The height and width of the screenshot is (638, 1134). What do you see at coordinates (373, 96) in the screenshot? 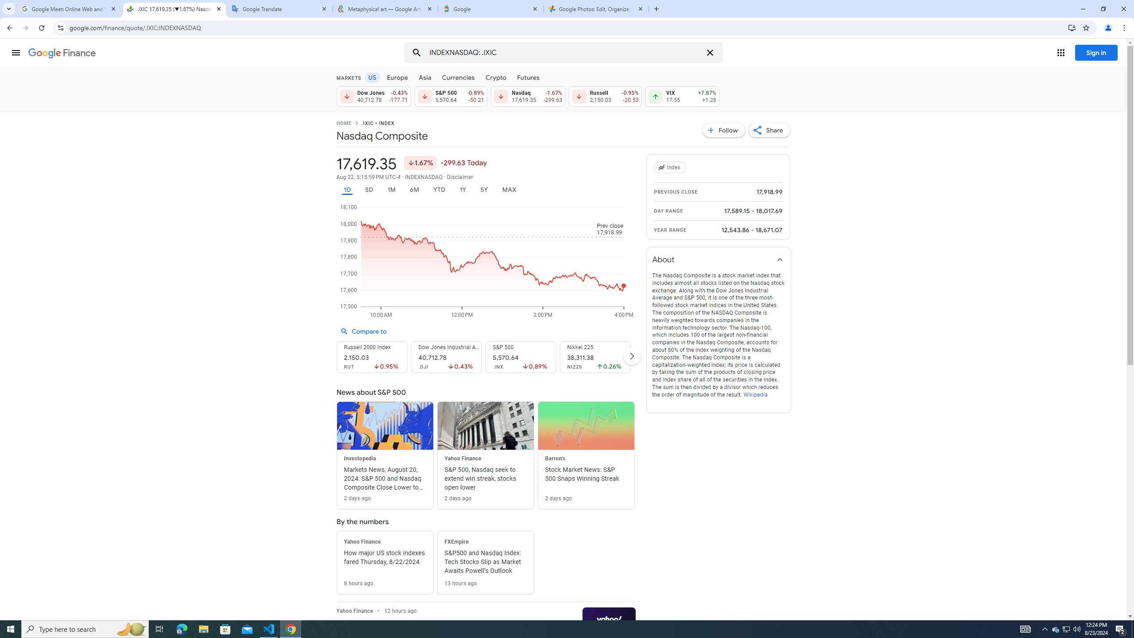
I see `Dow Jones 40,712.78 Down by 0.43% -177.71` at bounding box center [373, 96].